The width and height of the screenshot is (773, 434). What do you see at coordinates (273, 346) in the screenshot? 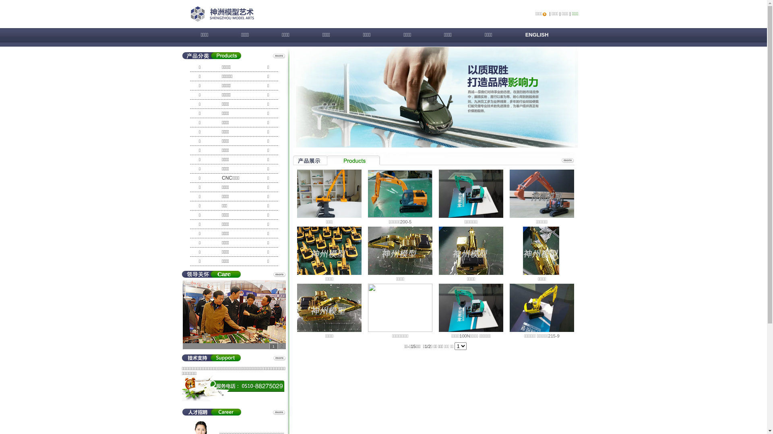
I see `1` at bounding box center [273, 346].